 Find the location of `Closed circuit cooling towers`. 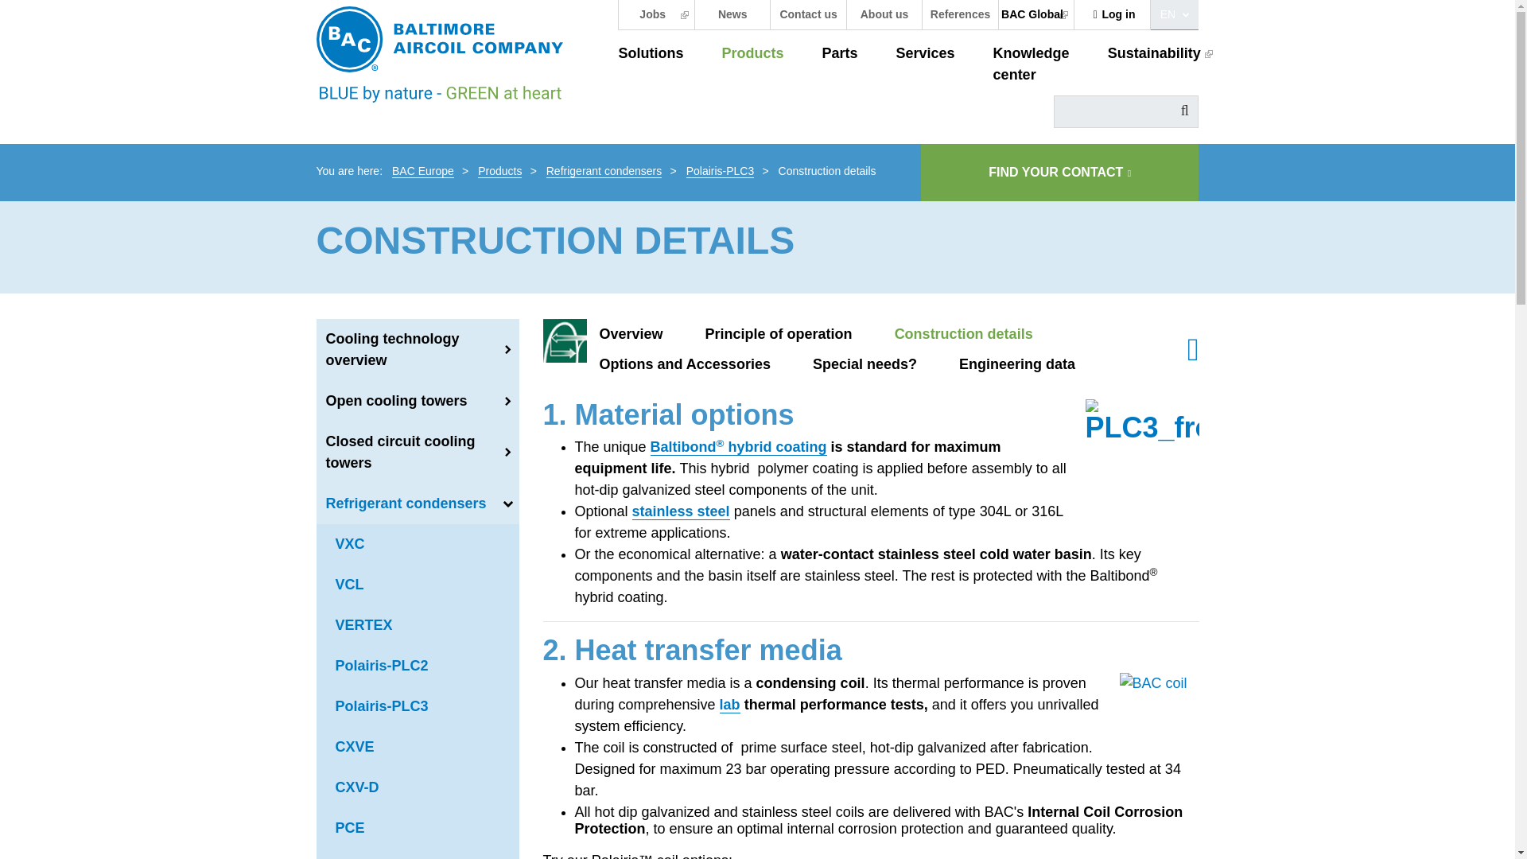

Closed circuit cooling towers is located at coordinates (417, 453).